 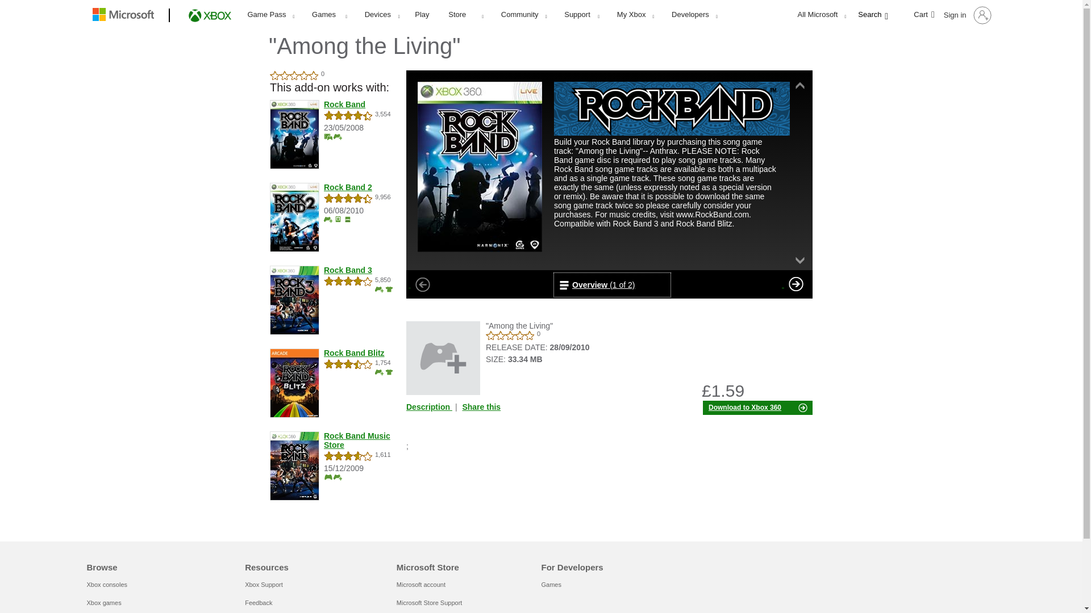 What do you see at coordinates (328, 477) in the screenshot?
I see `Games` at bounding box center [328, 477].